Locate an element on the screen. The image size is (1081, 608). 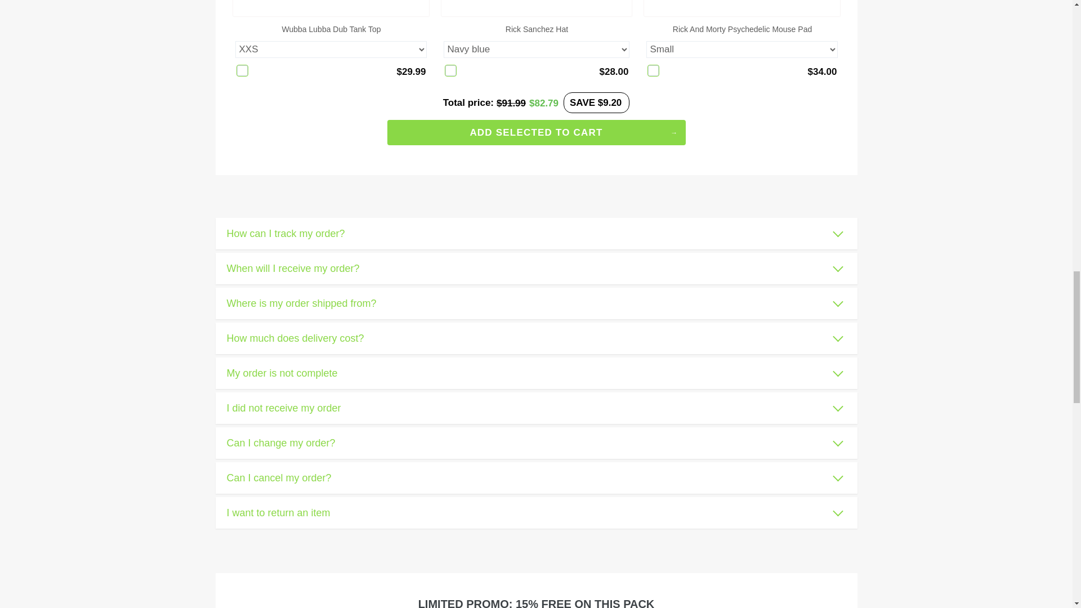
on is located at coordinates (653, 70).